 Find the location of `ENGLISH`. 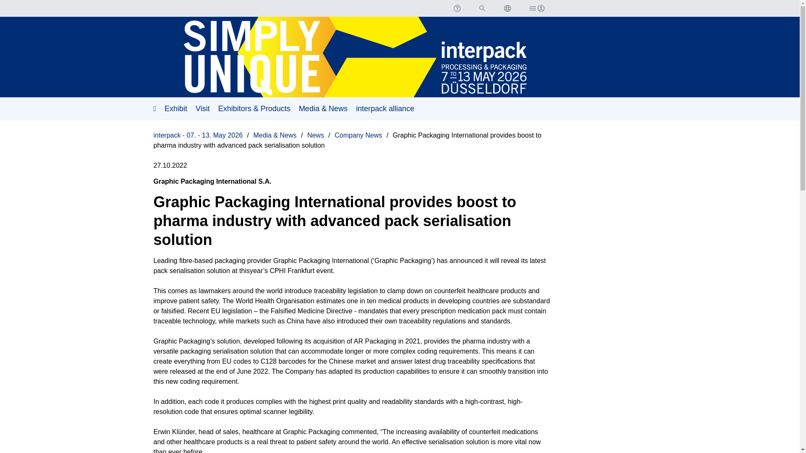

ENGLISH is located at coordinates (507, 8).